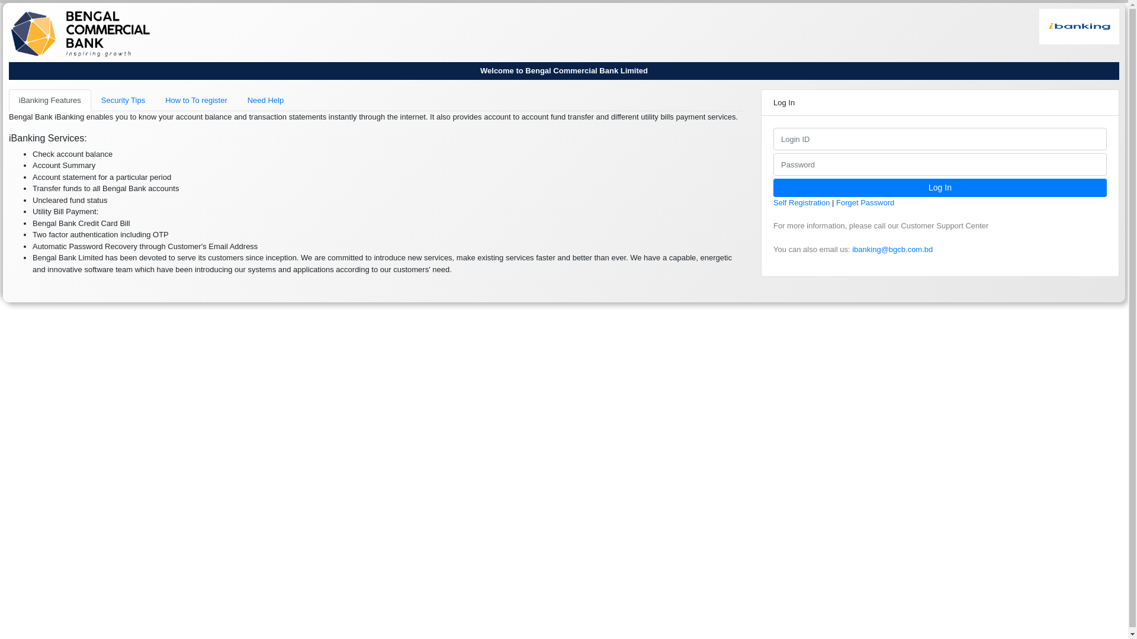  I want to click on Security Tips, so click(123, 100).